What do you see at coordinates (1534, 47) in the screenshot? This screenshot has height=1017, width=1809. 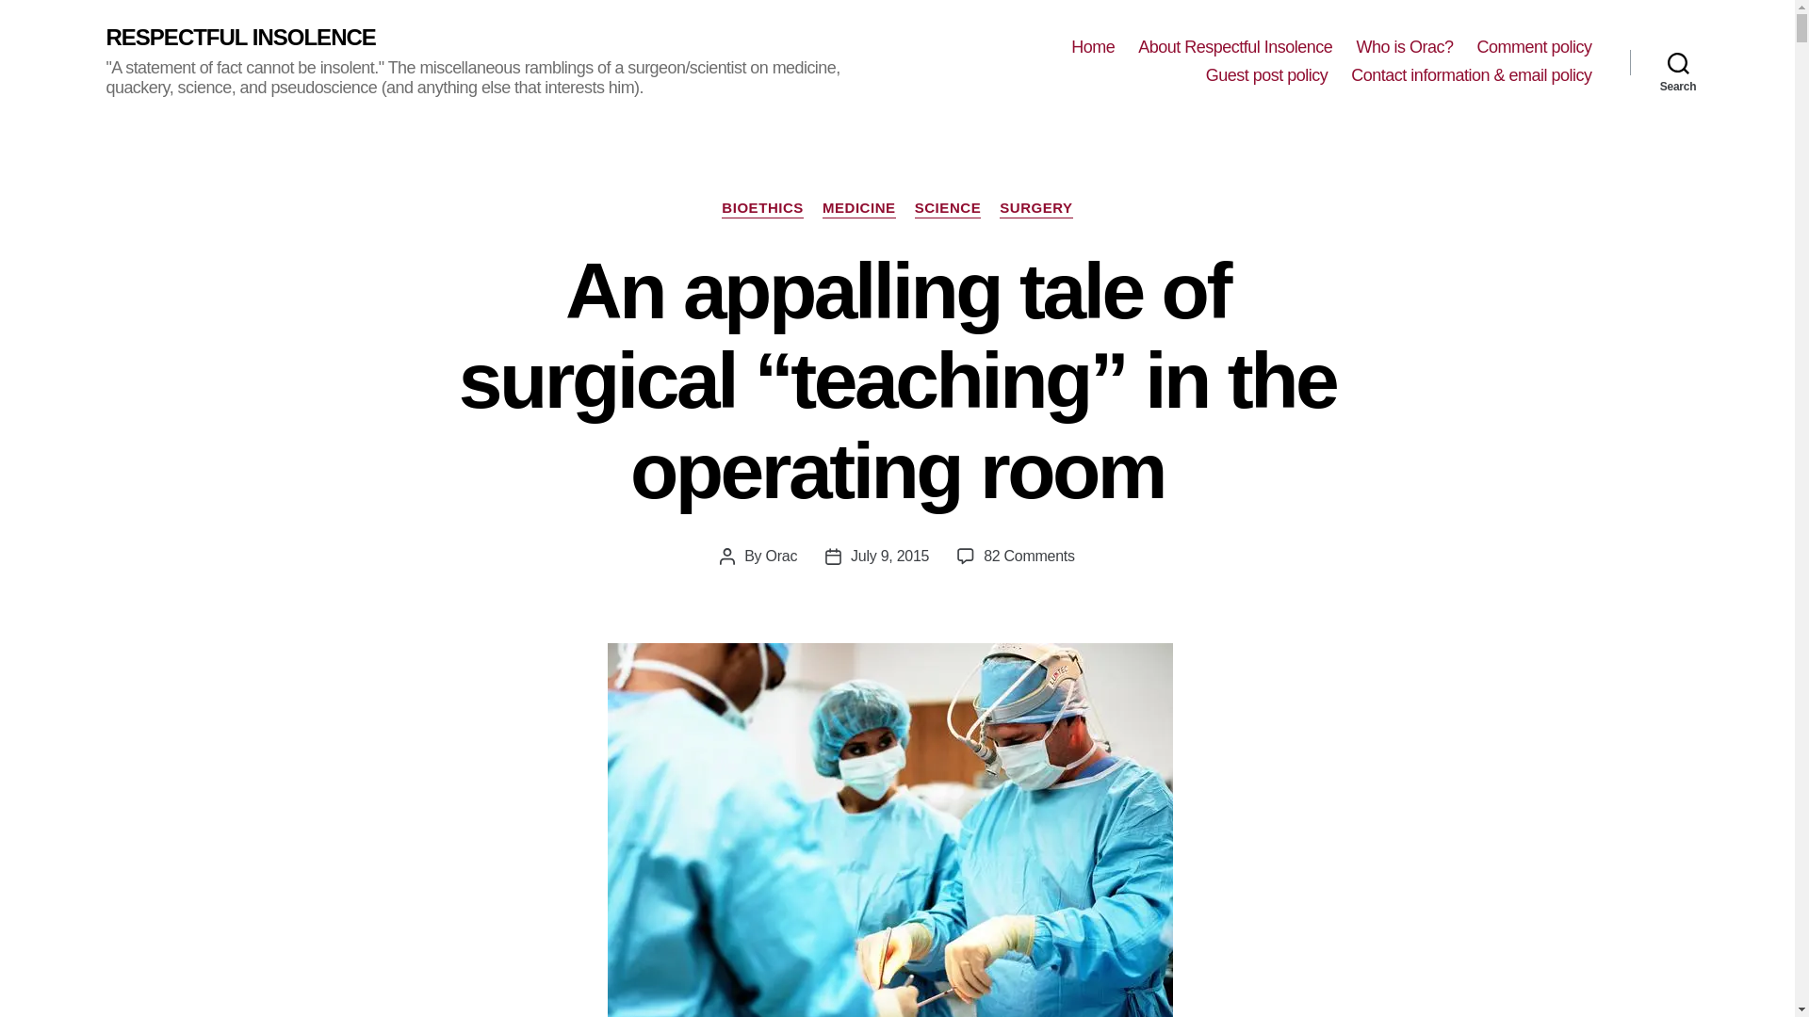 I see `Comment policy` at bounding box center [1534, 47].